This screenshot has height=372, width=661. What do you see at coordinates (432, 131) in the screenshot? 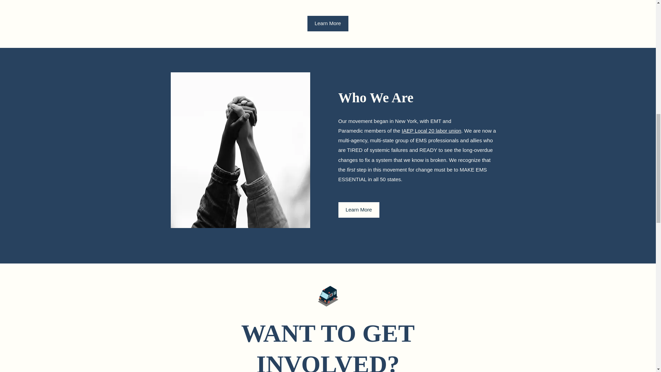
I see `IAEP Local 20 labor union` at bounding box center [432, 131].